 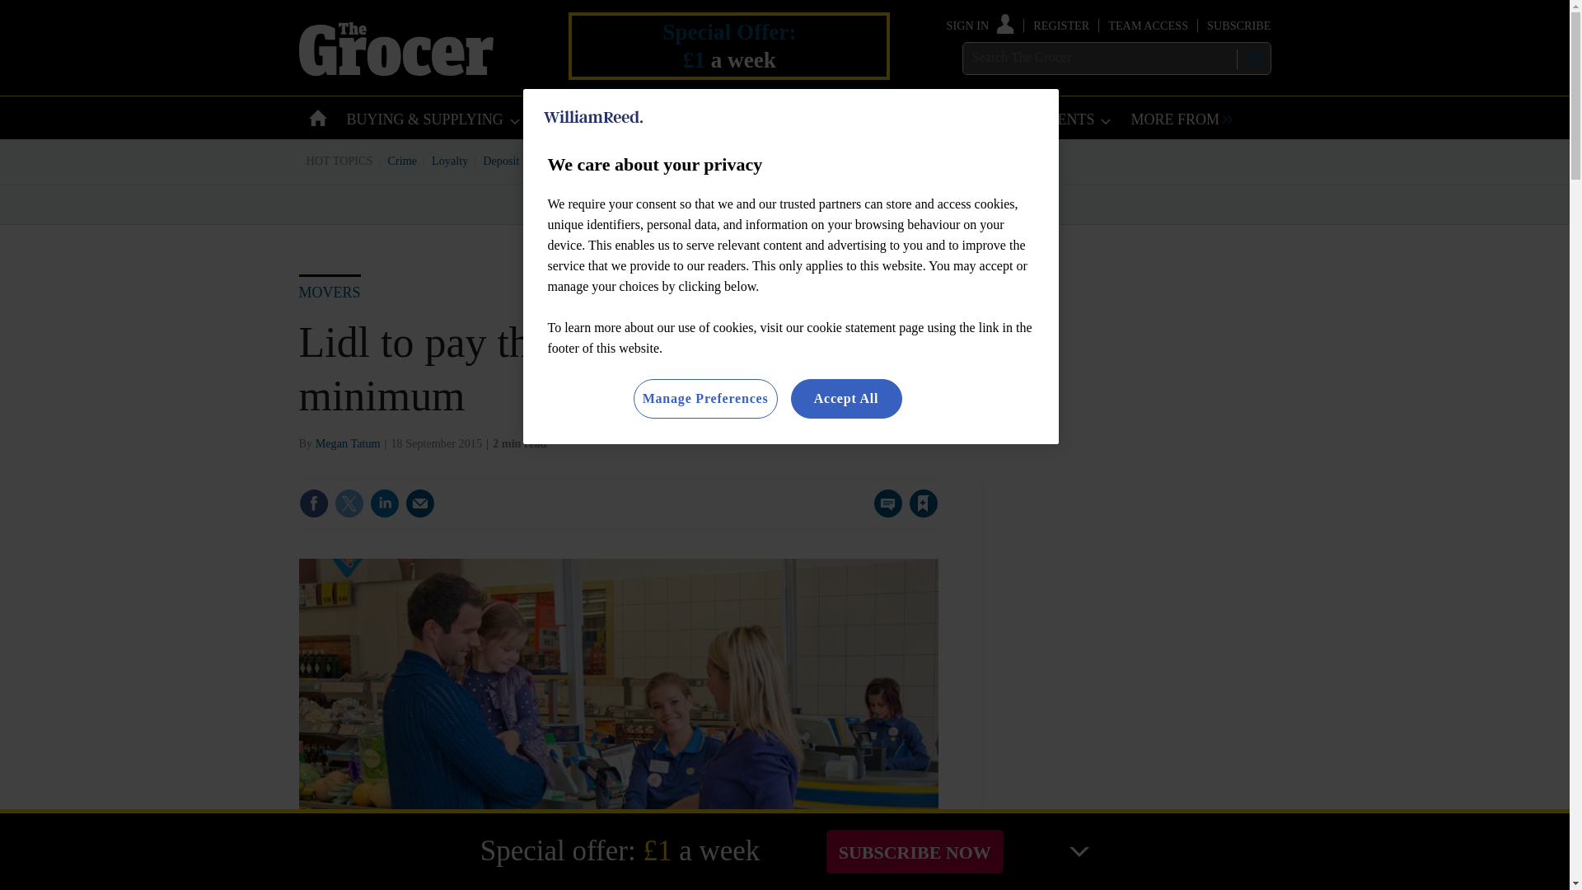 What do you see at coordinates (1148, 25) in the screenshot?
I see `TEAM ACCESS` at bounding box center [1148, 25].